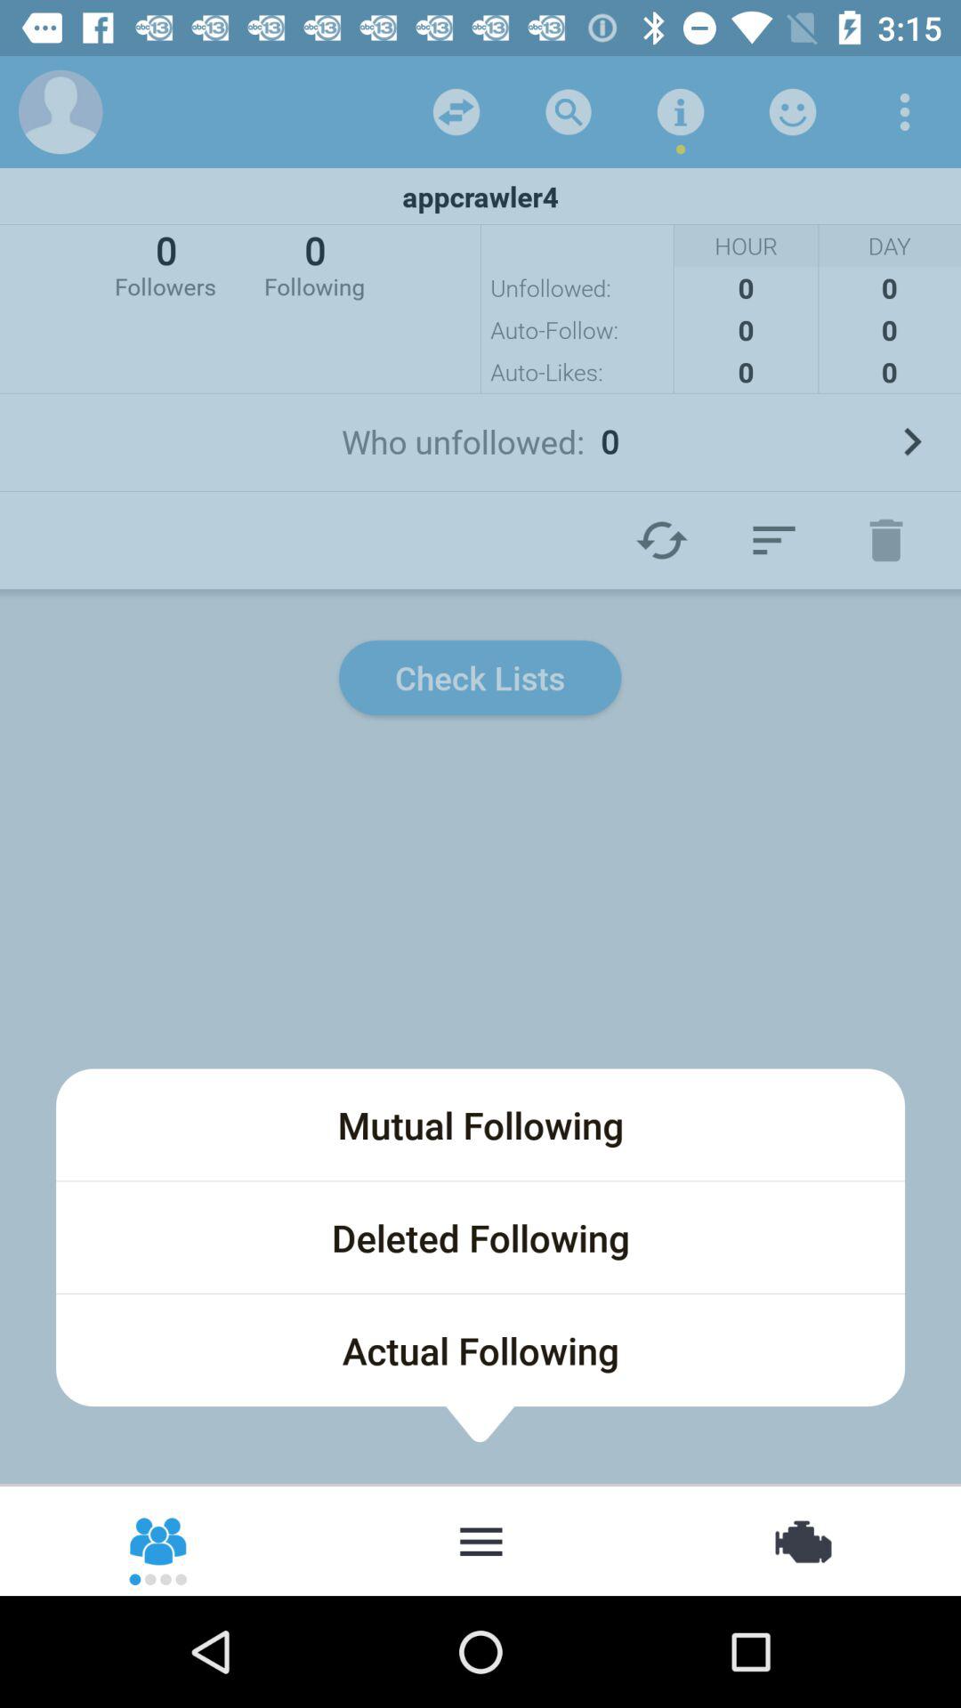 This screenshot has width=961, height=1708. What do you see at coordinates (480, 1540) in the screenshot?
I see `toggle burger menu for following` at bounding box center [480, 1540].